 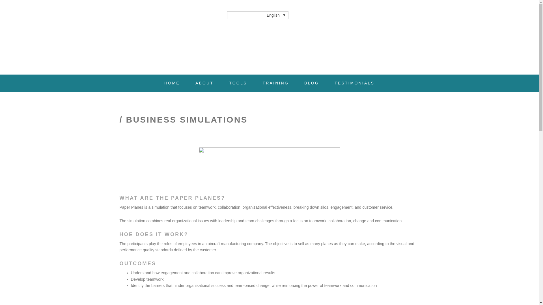 What do you see at coordinates (172, 83) in the screenshot?
I see `HOME` at bounding box center [172, 83].